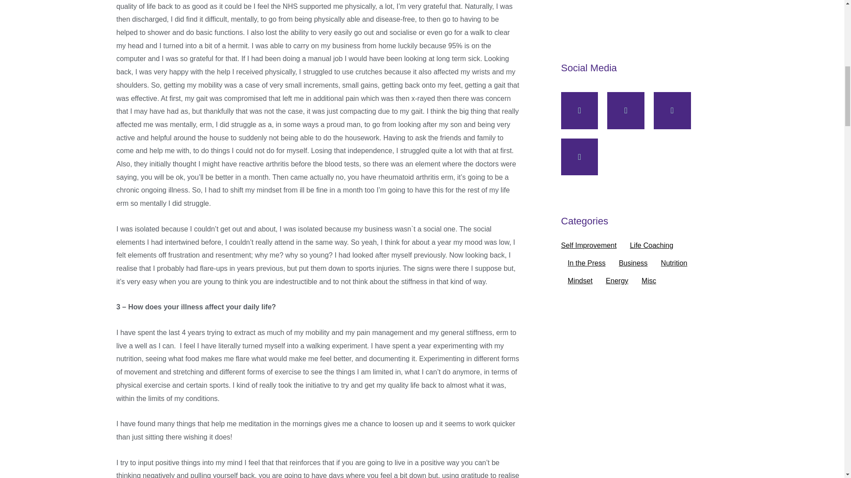 The height and width of the screenshot is (478, 851). What do you see at coordinates (633, 263) in the screenshot?
I see `Business` at bounding box center [633, 263].